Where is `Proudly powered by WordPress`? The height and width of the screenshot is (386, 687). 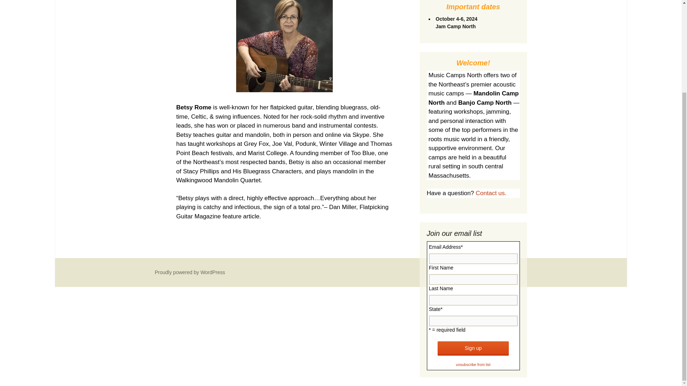 Proudly powered by WordPress is located at coordinates (190, 272).